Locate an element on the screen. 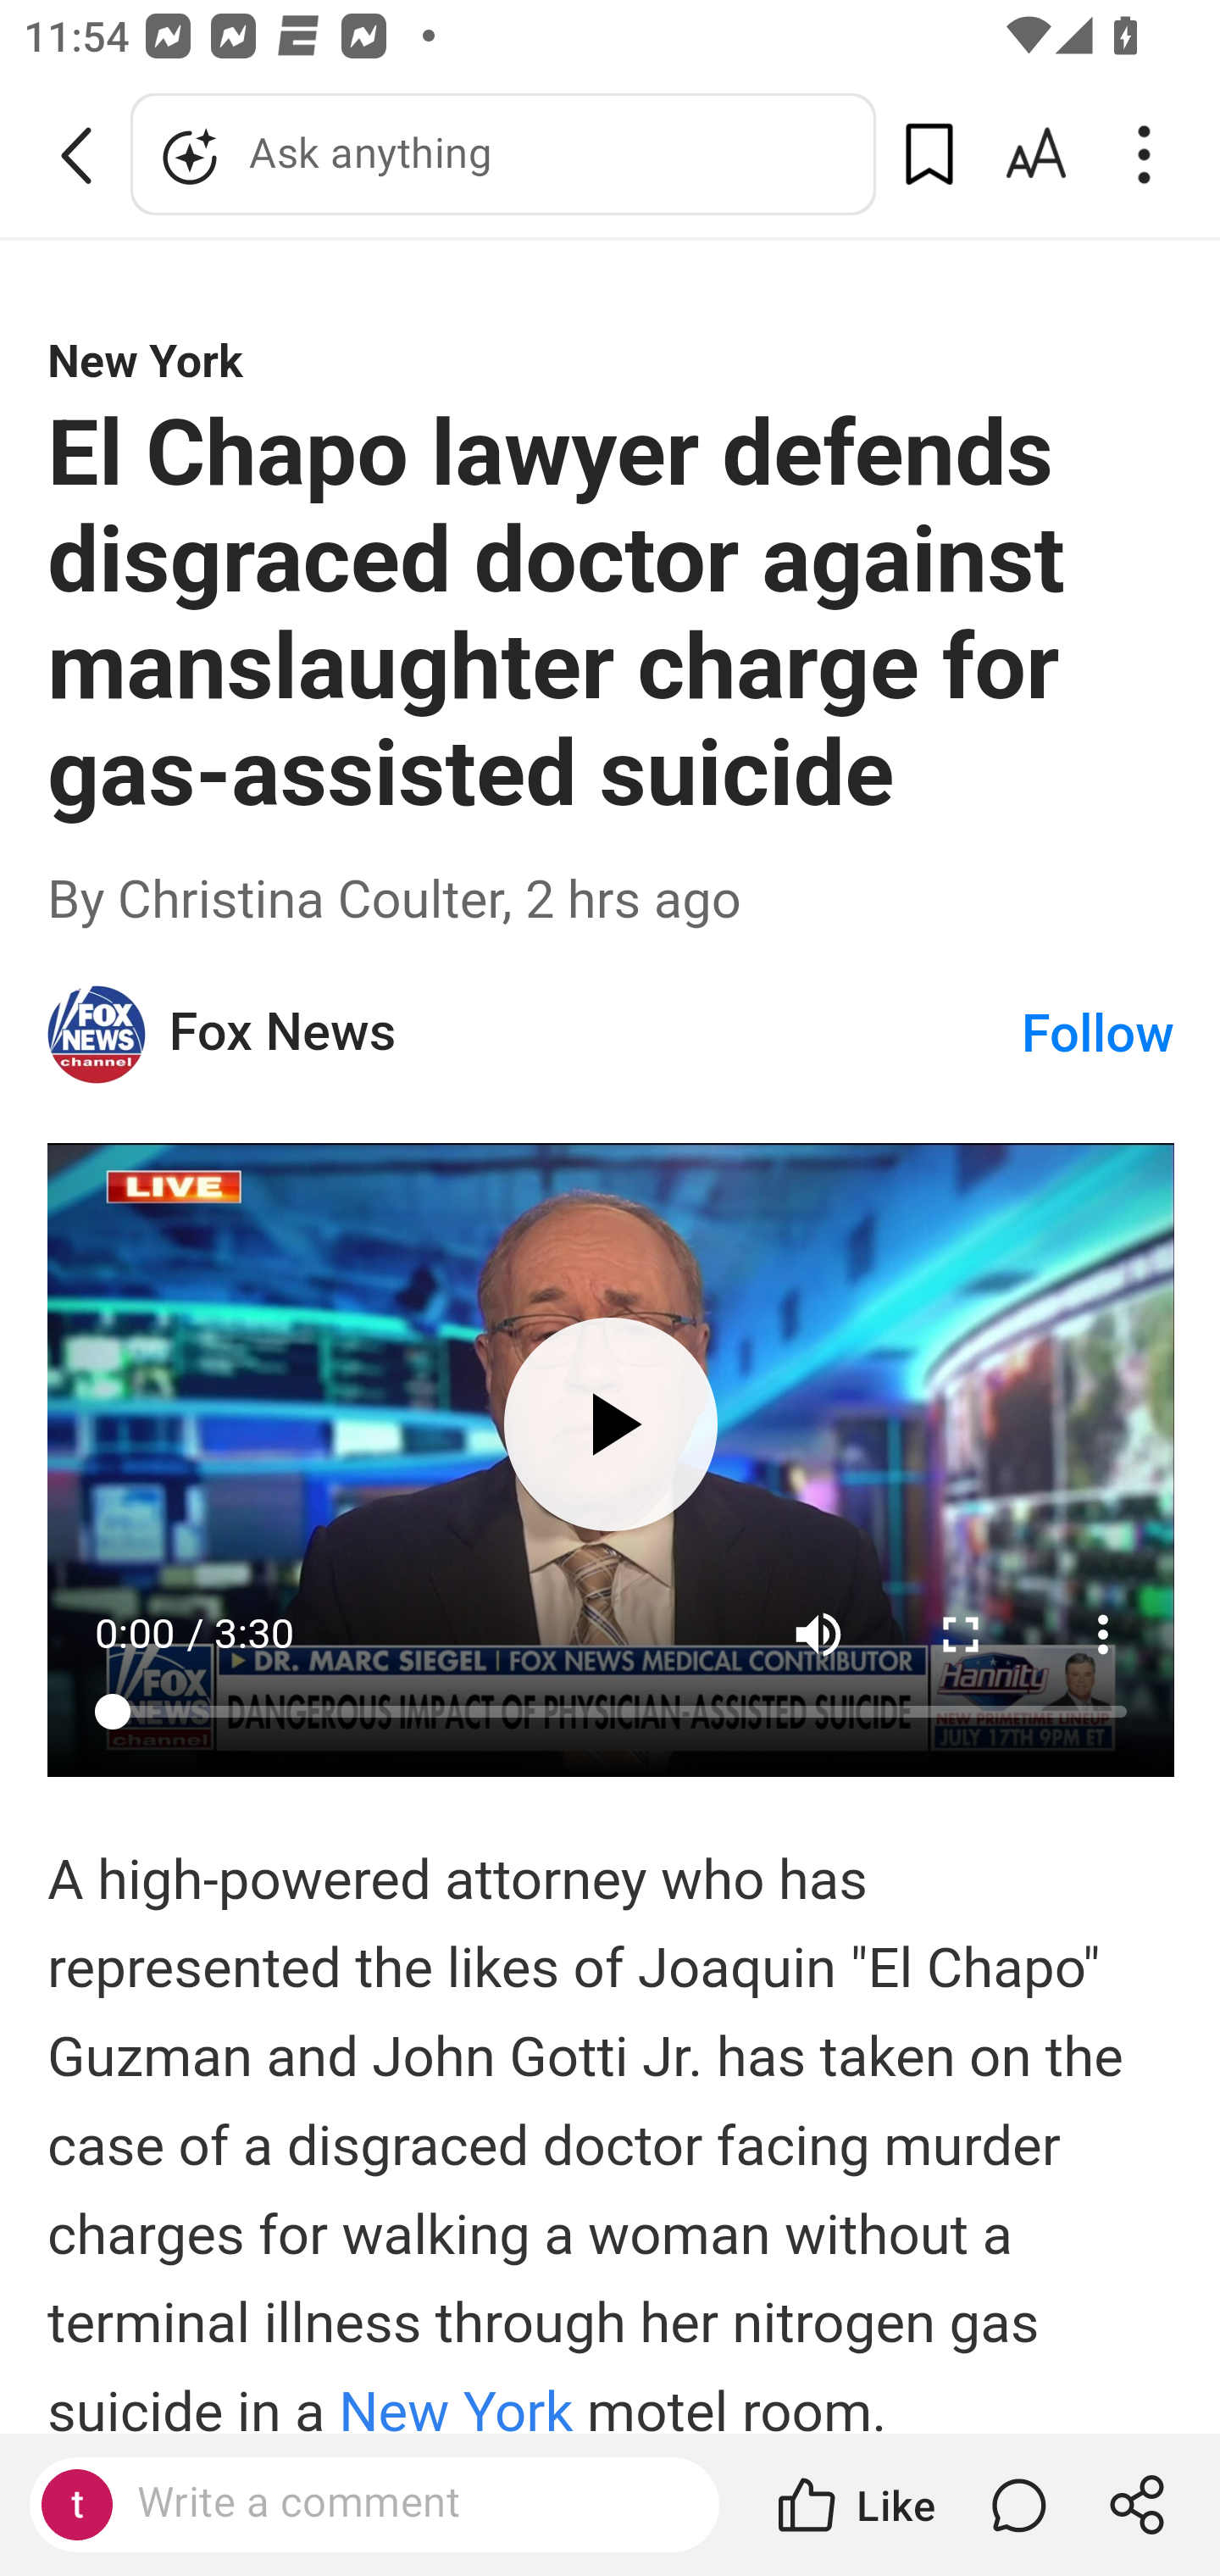  Like is located at coordinates (854, 2505).